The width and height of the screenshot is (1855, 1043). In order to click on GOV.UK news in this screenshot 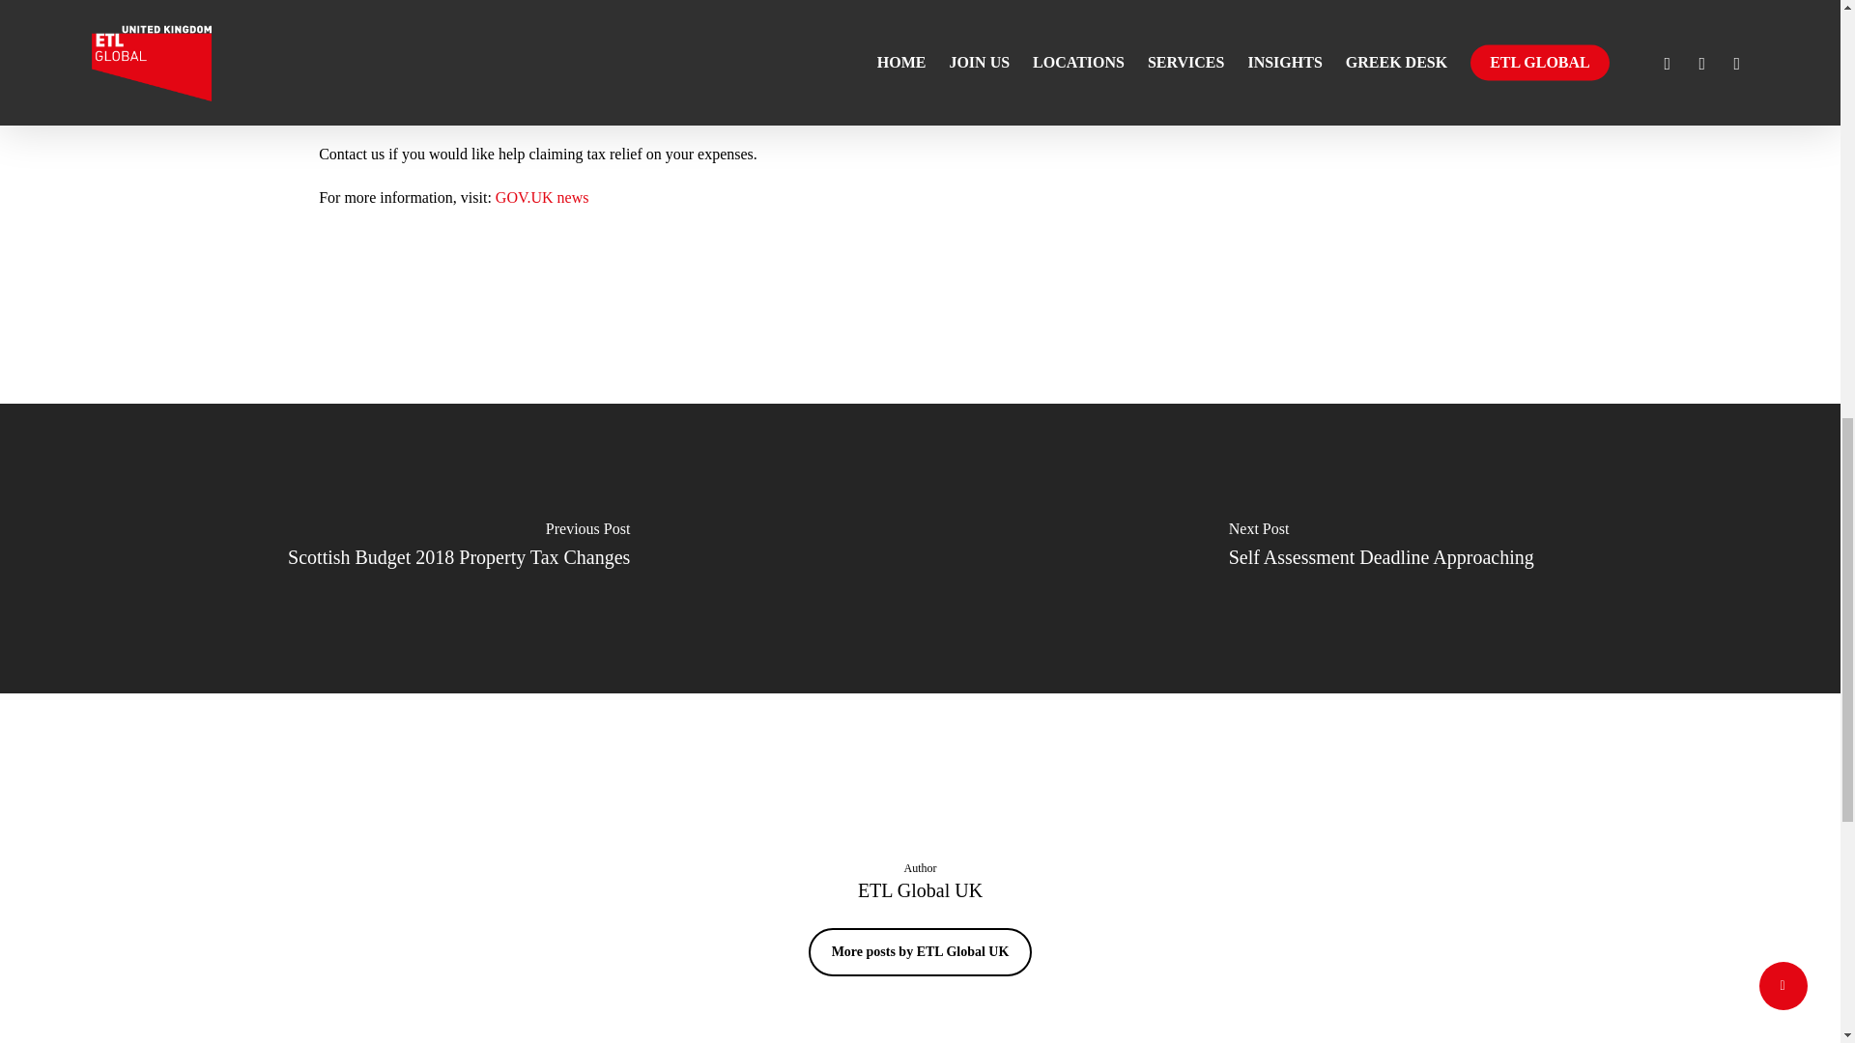, I will do `click(542, 197)`.